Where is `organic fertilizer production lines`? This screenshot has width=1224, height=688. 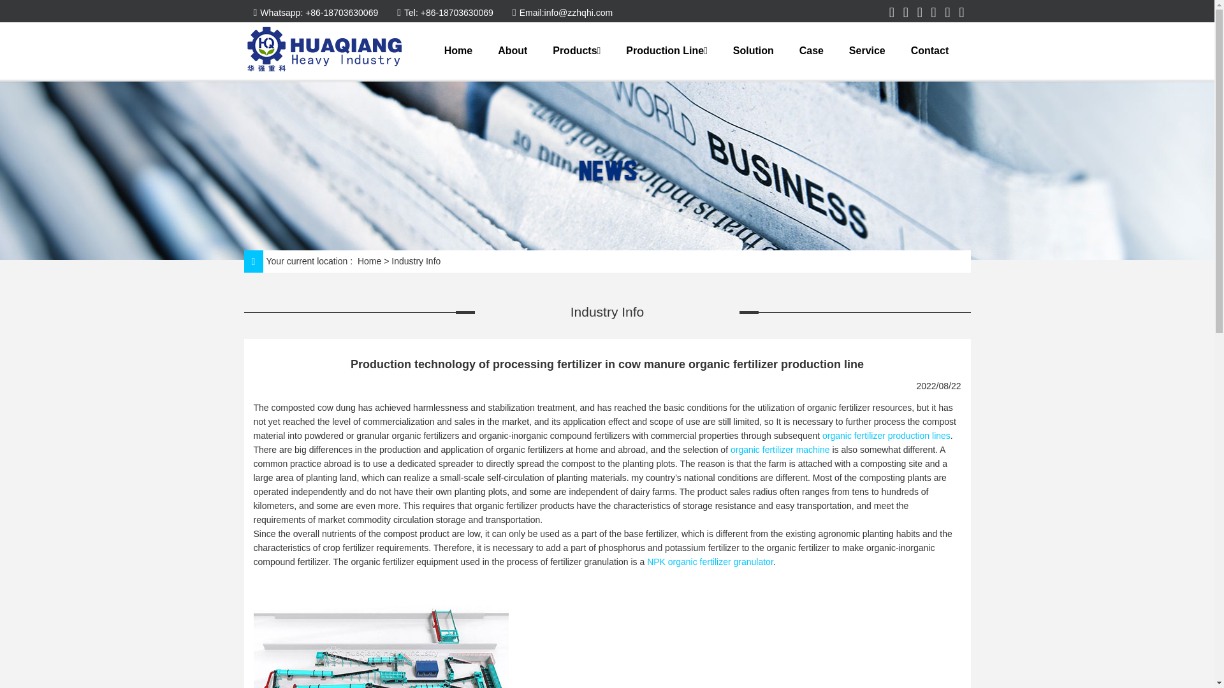 organic fertilizer production lines is located at coordinates (886, 436).